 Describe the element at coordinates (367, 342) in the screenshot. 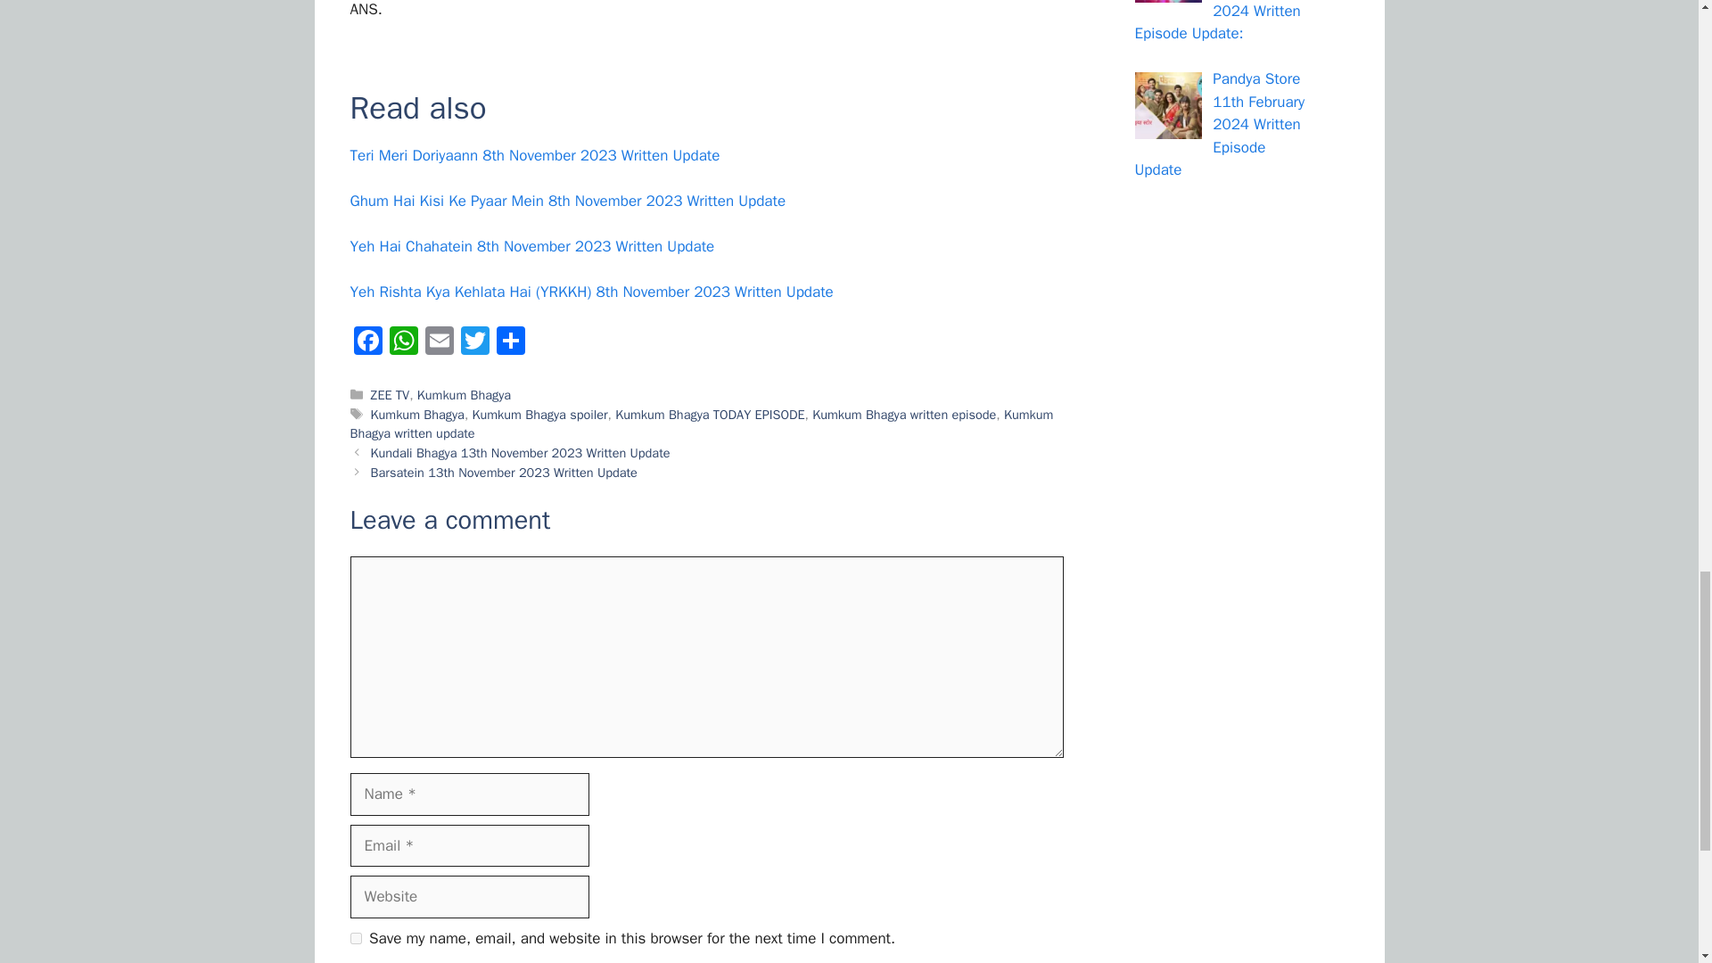

I see `Facebook` at that location.